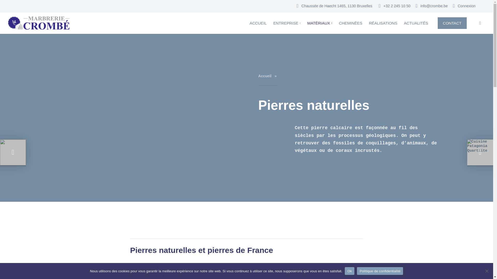 This screenshot has width=497, height=279. What do you see at coordinates (452, 23) in the screenshot?
I see `CONTACT` at bounding box center [452, 23].